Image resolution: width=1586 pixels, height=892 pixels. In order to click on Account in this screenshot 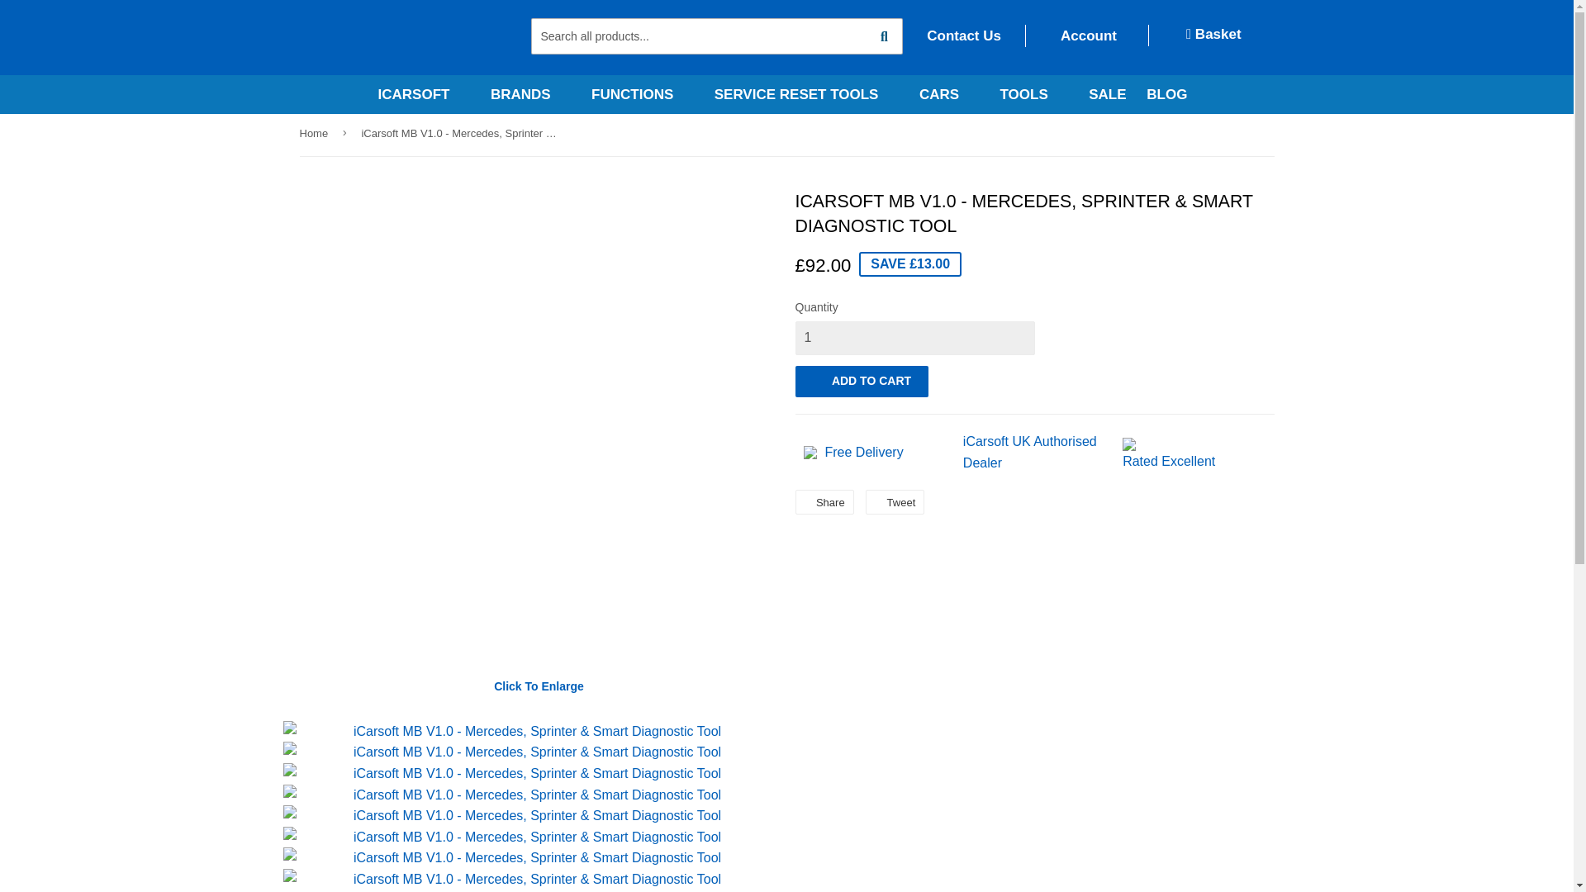, I will do `click(1087, 35)`.